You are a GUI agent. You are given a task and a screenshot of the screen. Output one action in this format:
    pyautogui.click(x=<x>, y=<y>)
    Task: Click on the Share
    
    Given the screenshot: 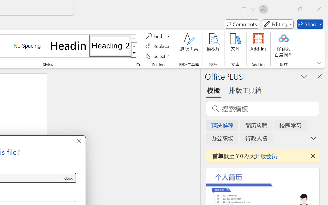 What is the action you would take?
    pyautogui.click(x=310, y=24)
    